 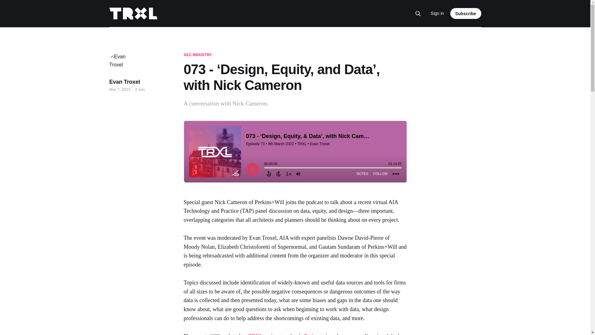 I want to click on Sign in, so click(x=437, y=13).